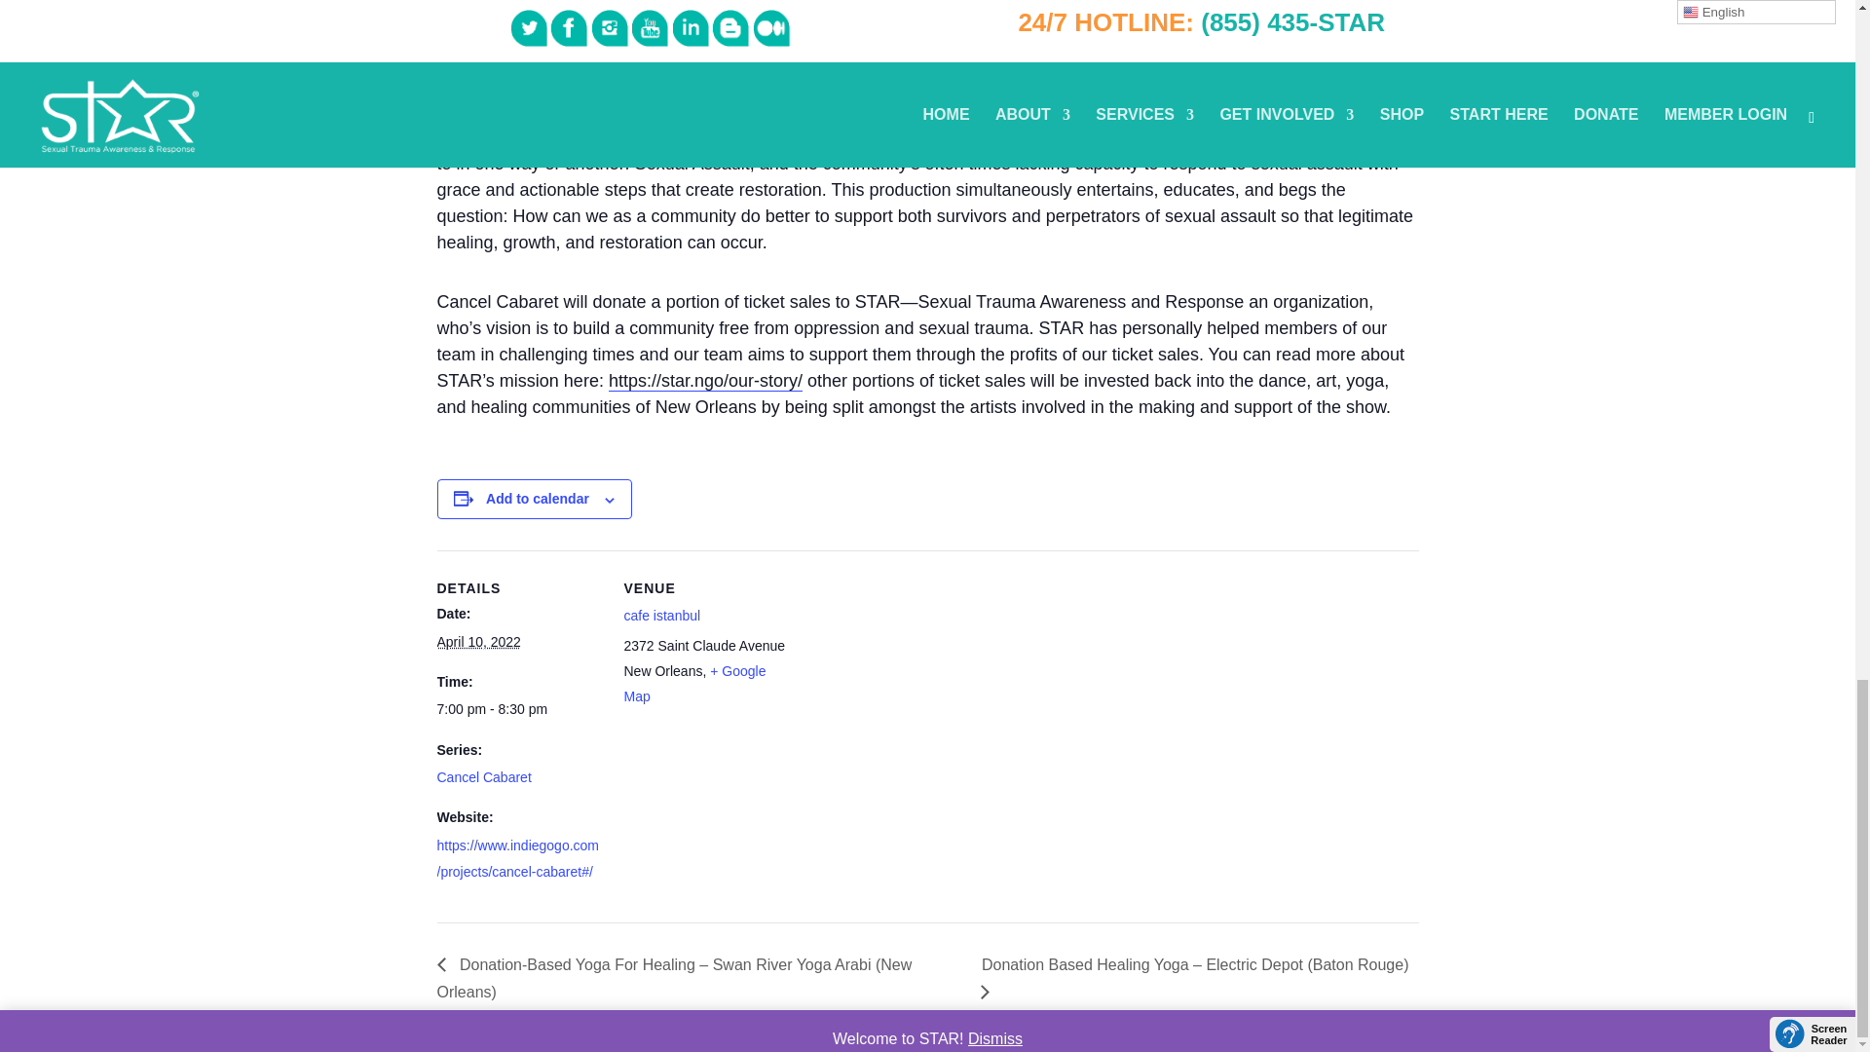 The image size is (1870, 1052). I want to click on 2022-04-10, so click(477, 642).